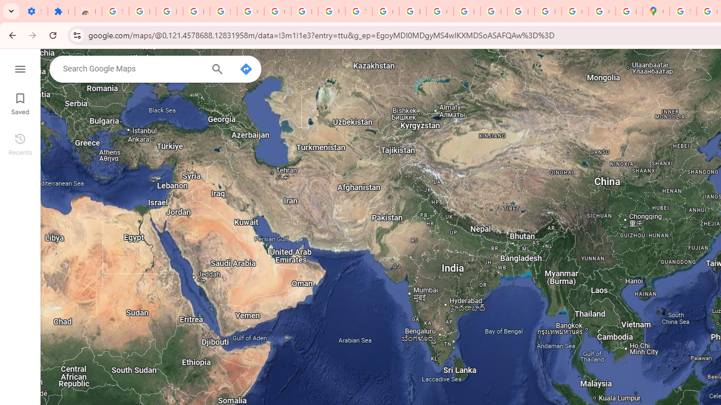 This screenshot has width=721, height=405. What do you see at coordinates (223, 11) in the screenshot?
I see `Sign in - Google Accounts` at bounding box center [223, 11].